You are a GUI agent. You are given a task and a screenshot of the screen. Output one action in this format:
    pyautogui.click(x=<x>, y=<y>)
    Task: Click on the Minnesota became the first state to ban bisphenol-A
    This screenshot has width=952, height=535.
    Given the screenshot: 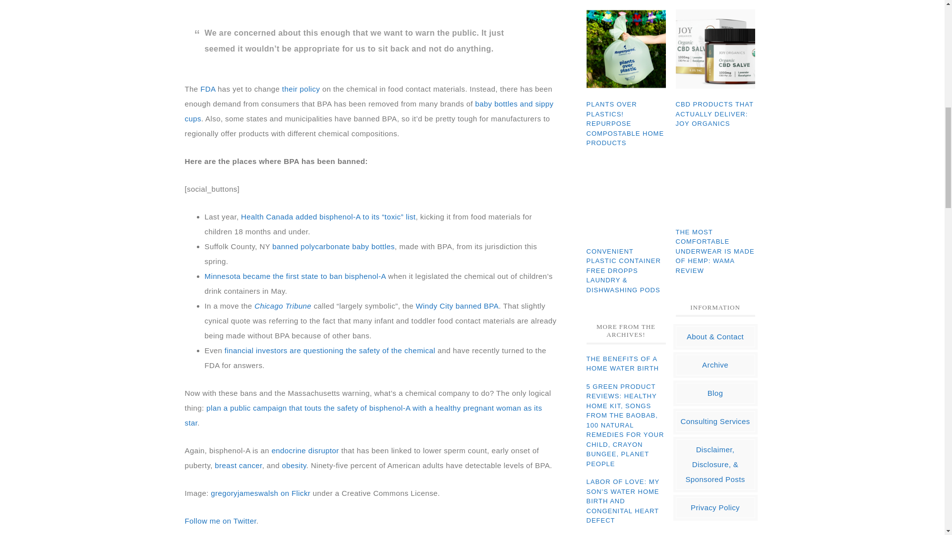 What is the action you would take?
    pyautogui.click(x=295, y=275)
    